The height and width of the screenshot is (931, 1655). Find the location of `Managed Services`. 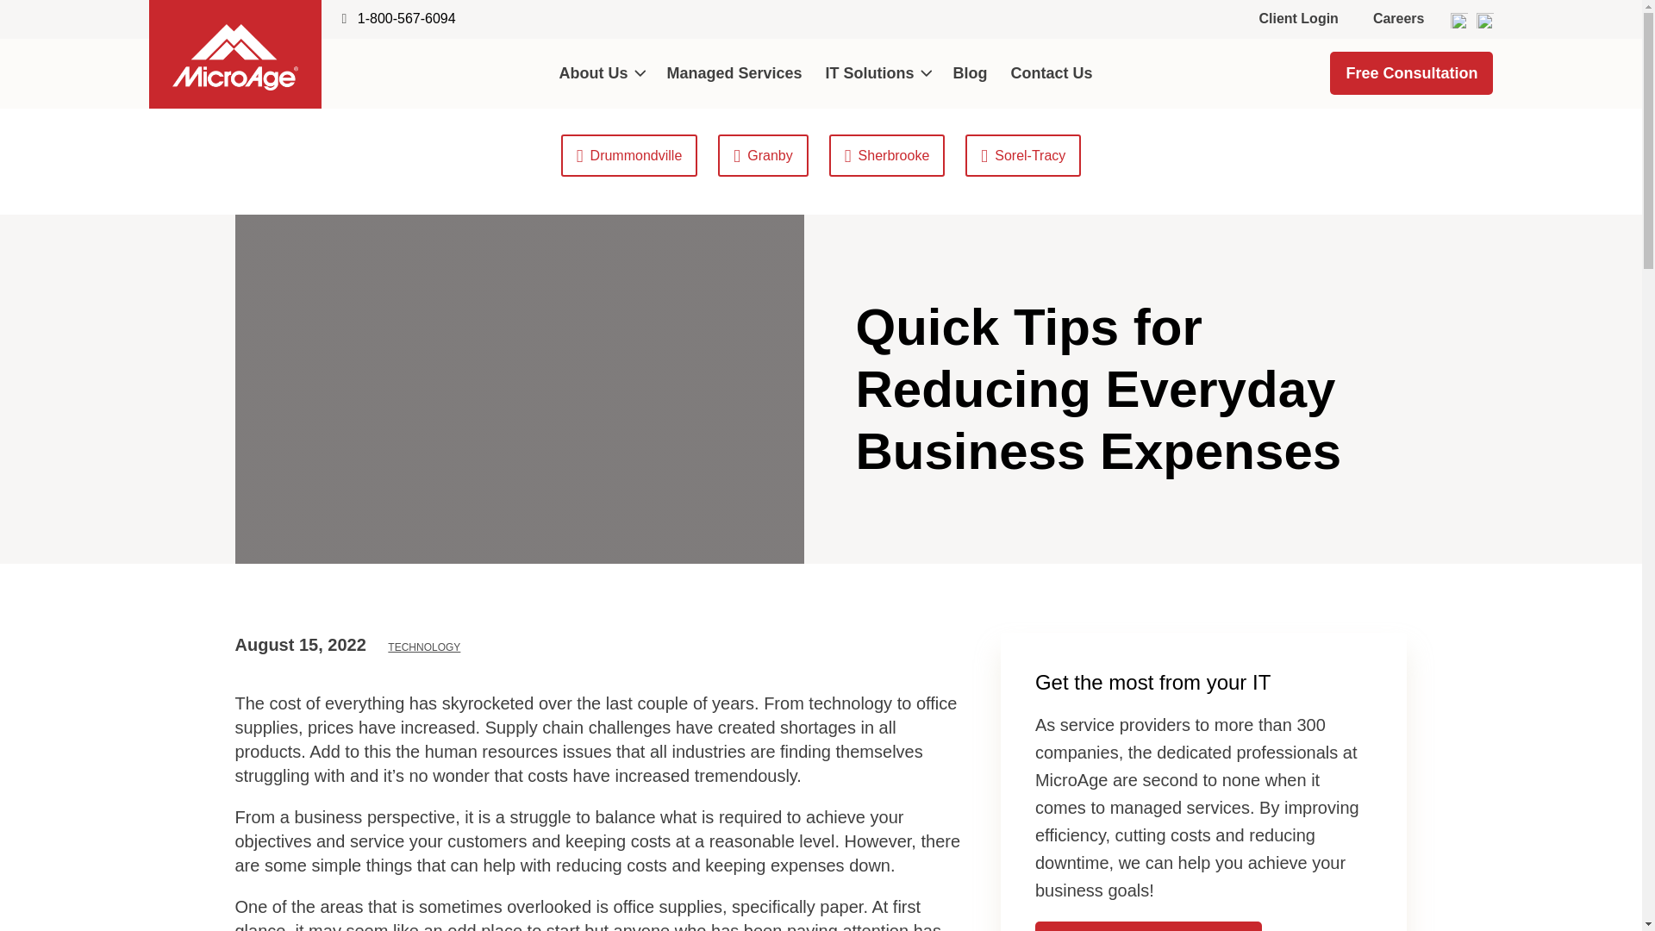

Managed Services is located at coordinates (734, 73).